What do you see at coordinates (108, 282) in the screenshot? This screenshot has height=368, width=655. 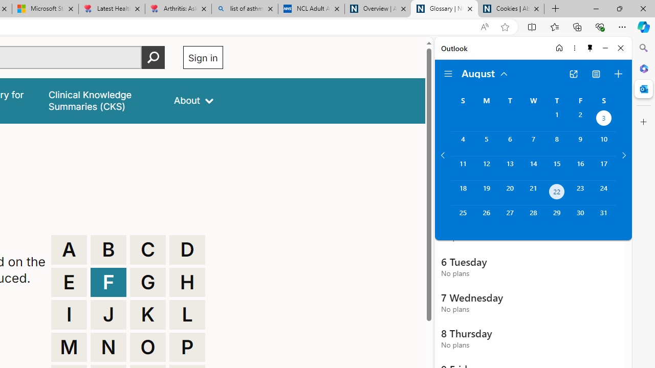 I see `F` at bounding box center [108, 282].